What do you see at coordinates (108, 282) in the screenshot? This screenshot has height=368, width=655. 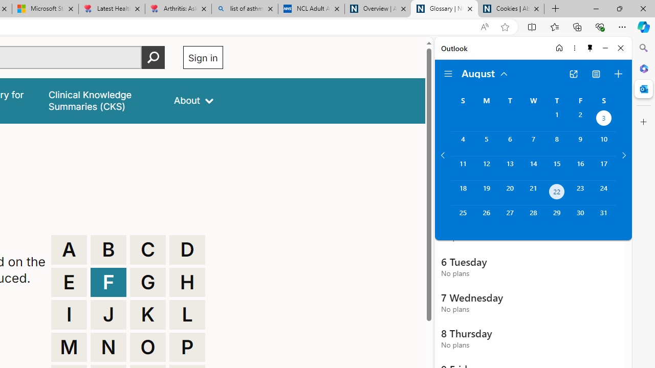 I see `F` at bounding box center [108, 282].